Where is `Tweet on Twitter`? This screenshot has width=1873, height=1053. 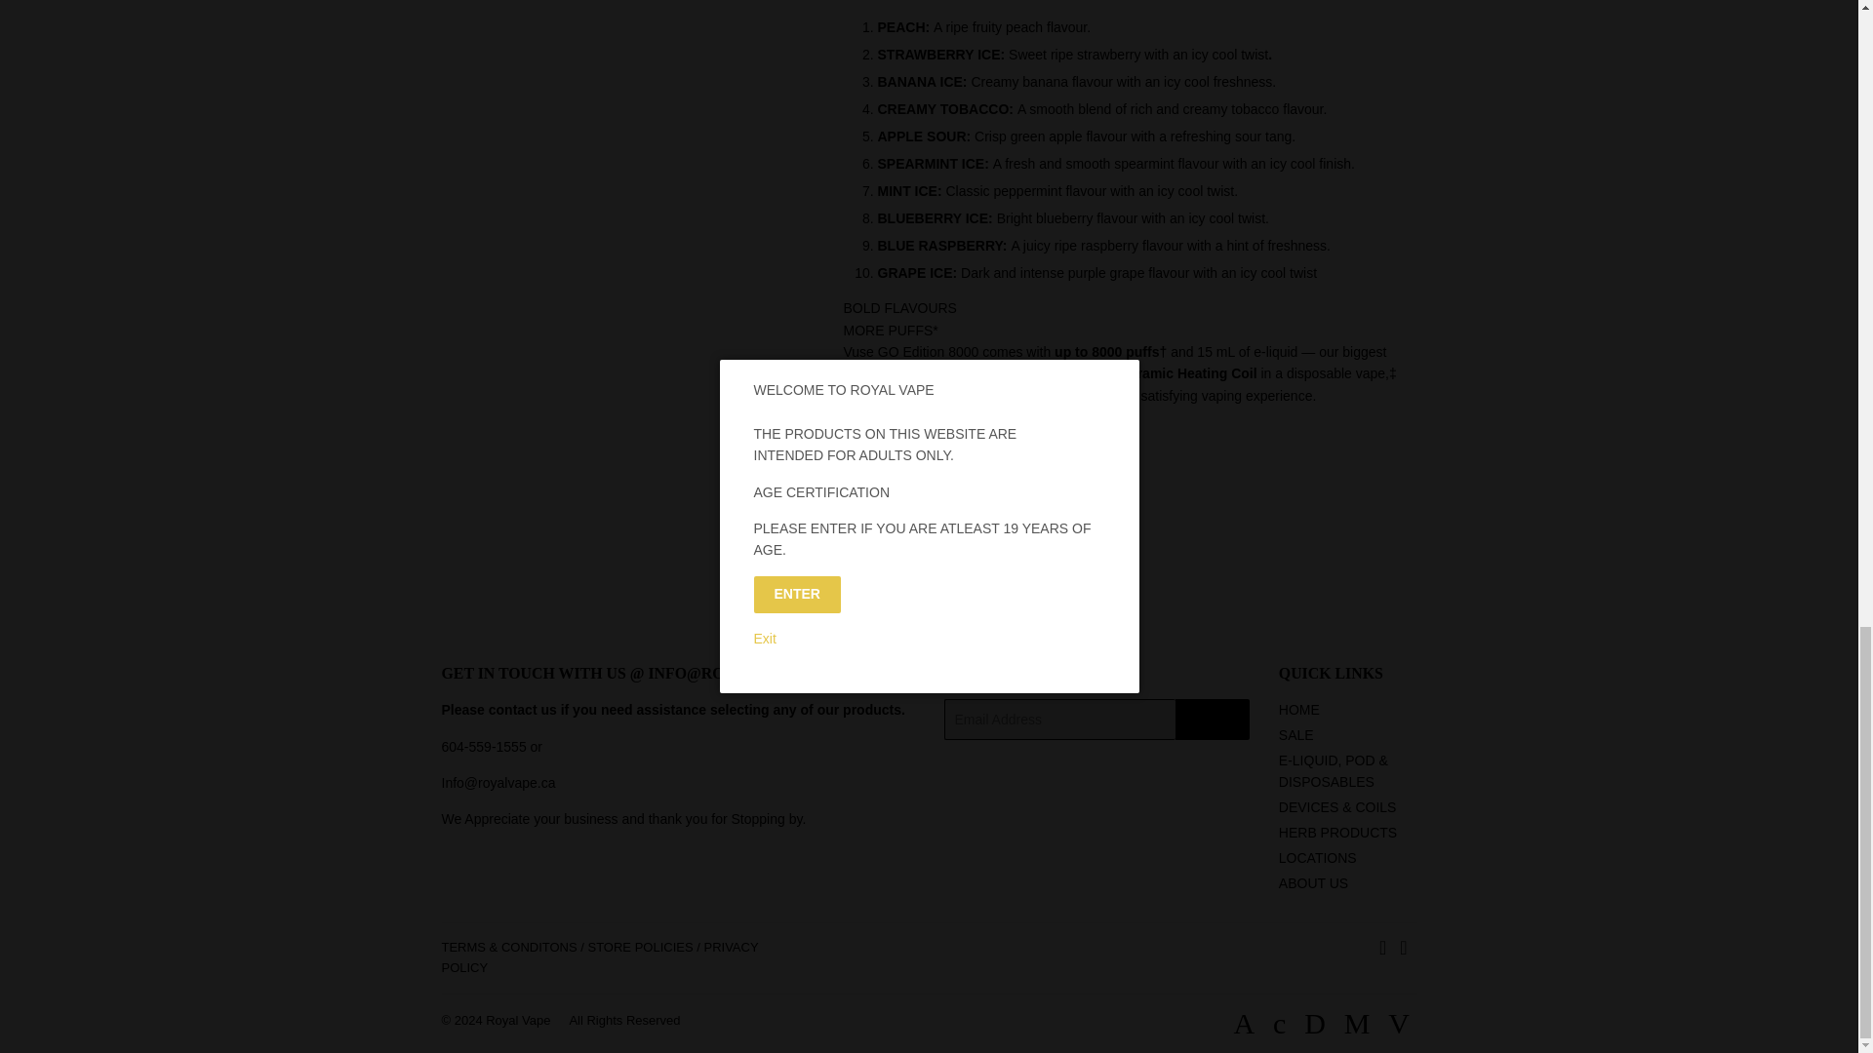
Tweet on Twitter is located at coordinates (954, 525).